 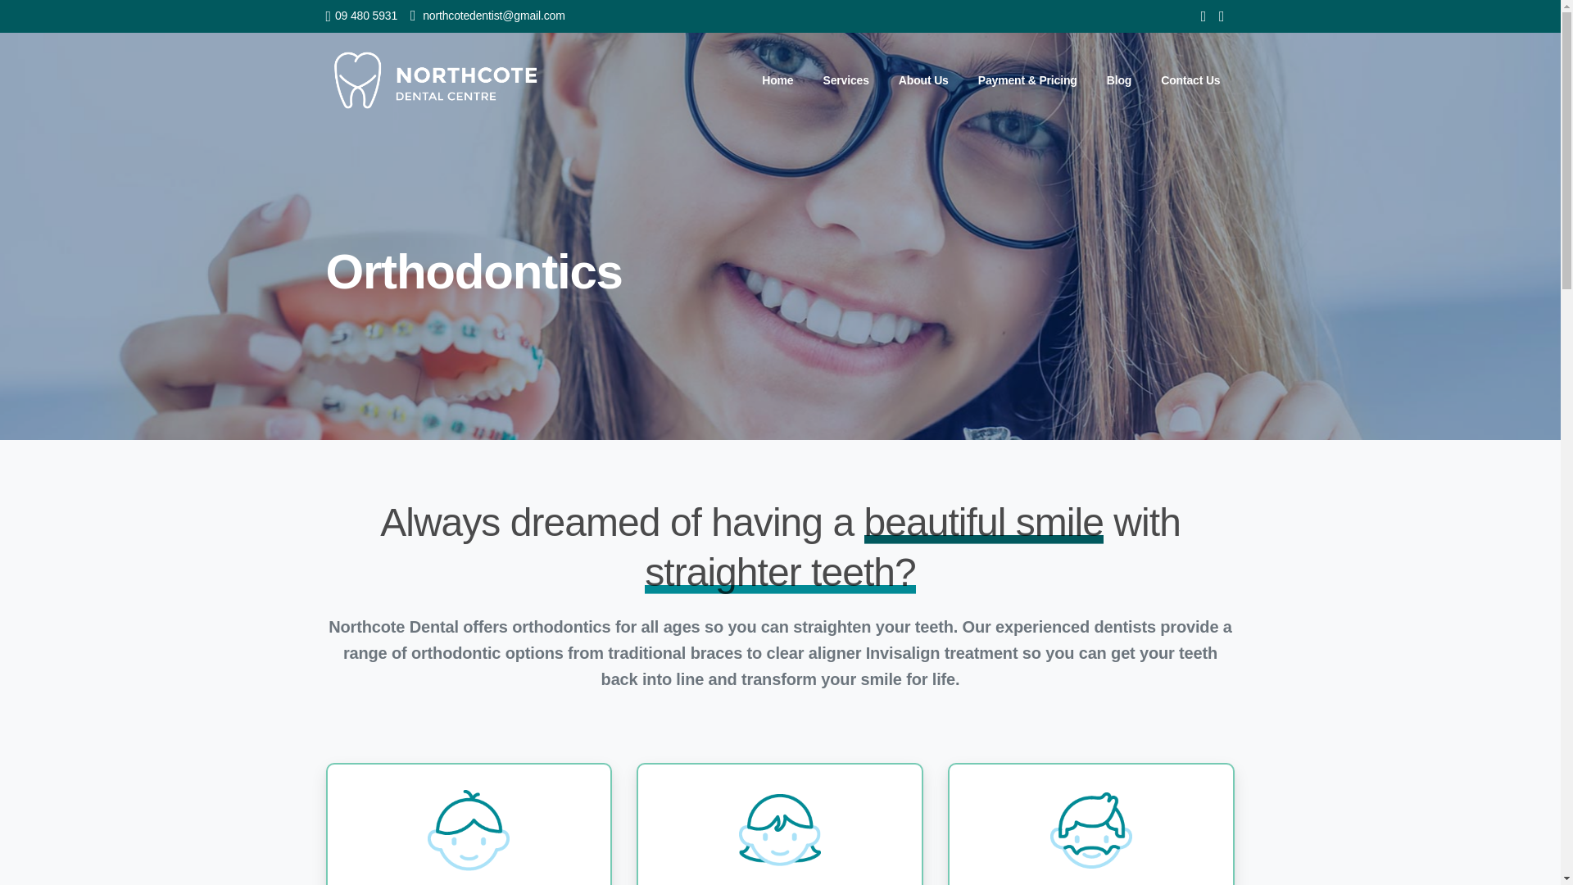 What do you see at coordinates (469, 837) in the screenshot?
I see `Orthodontics For Kids` at bounding box center [469, 837].